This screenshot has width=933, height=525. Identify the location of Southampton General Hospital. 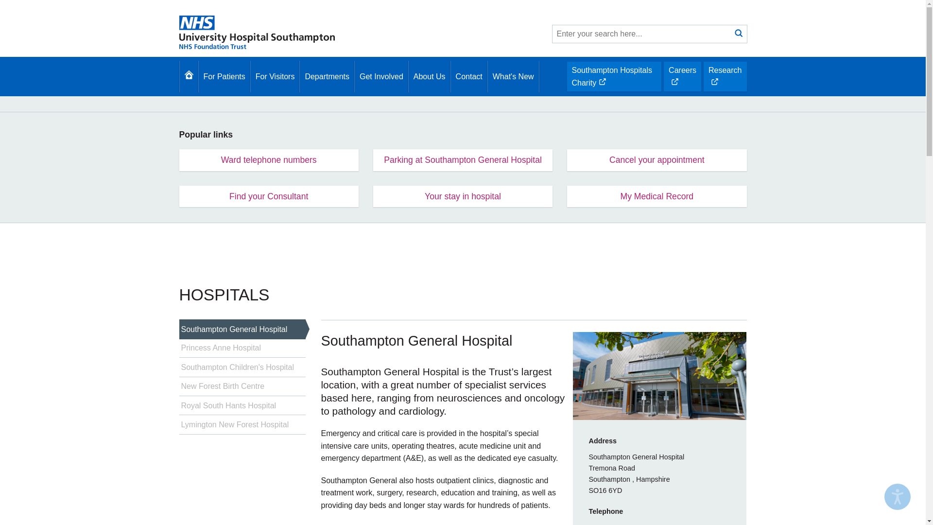
(242, 329).